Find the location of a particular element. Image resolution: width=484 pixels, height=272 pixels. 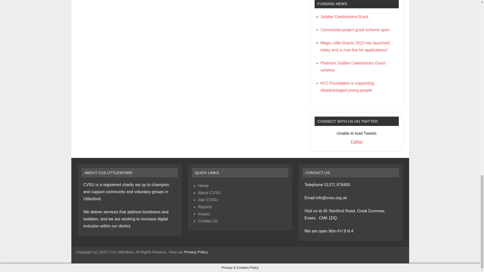

Platinum Jubilee Celebrations Grant scheme is located at coordinates (353, 66).